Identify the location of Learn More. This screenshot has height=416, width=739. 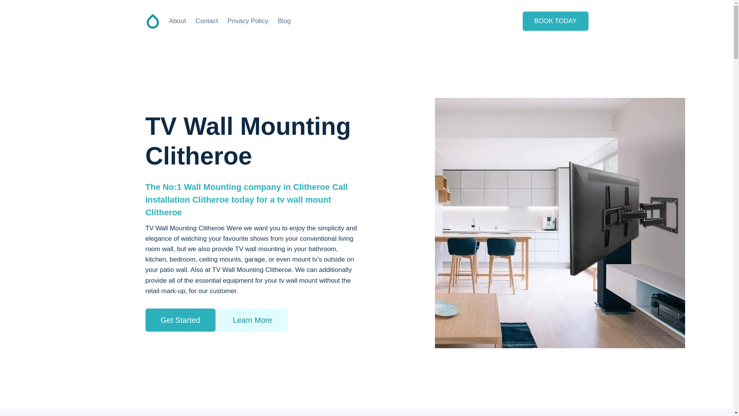
(252, 320).